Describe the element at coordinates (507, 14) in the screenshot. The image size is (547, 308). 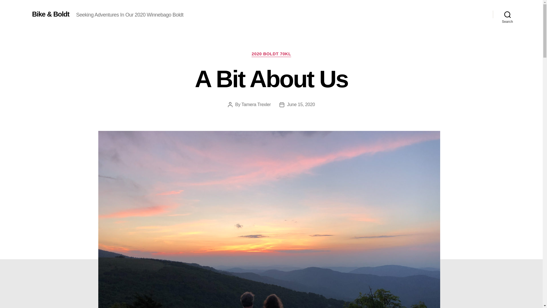
I see `Search` at that location.